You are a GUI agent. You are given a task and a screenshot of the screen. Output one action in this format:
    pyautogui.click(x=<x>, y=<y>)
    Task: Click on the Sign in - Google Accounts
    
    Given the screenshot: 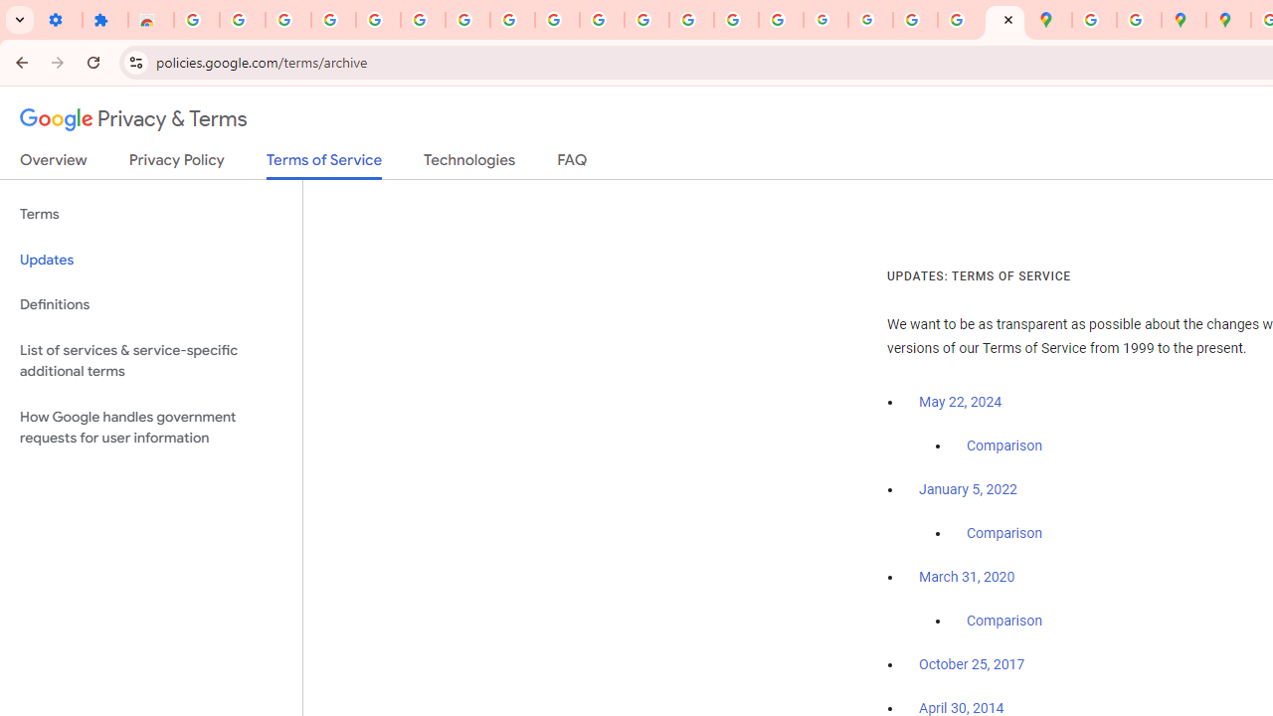 What is the action you would take?
    pyautogui.click(x=423, y=20)
    